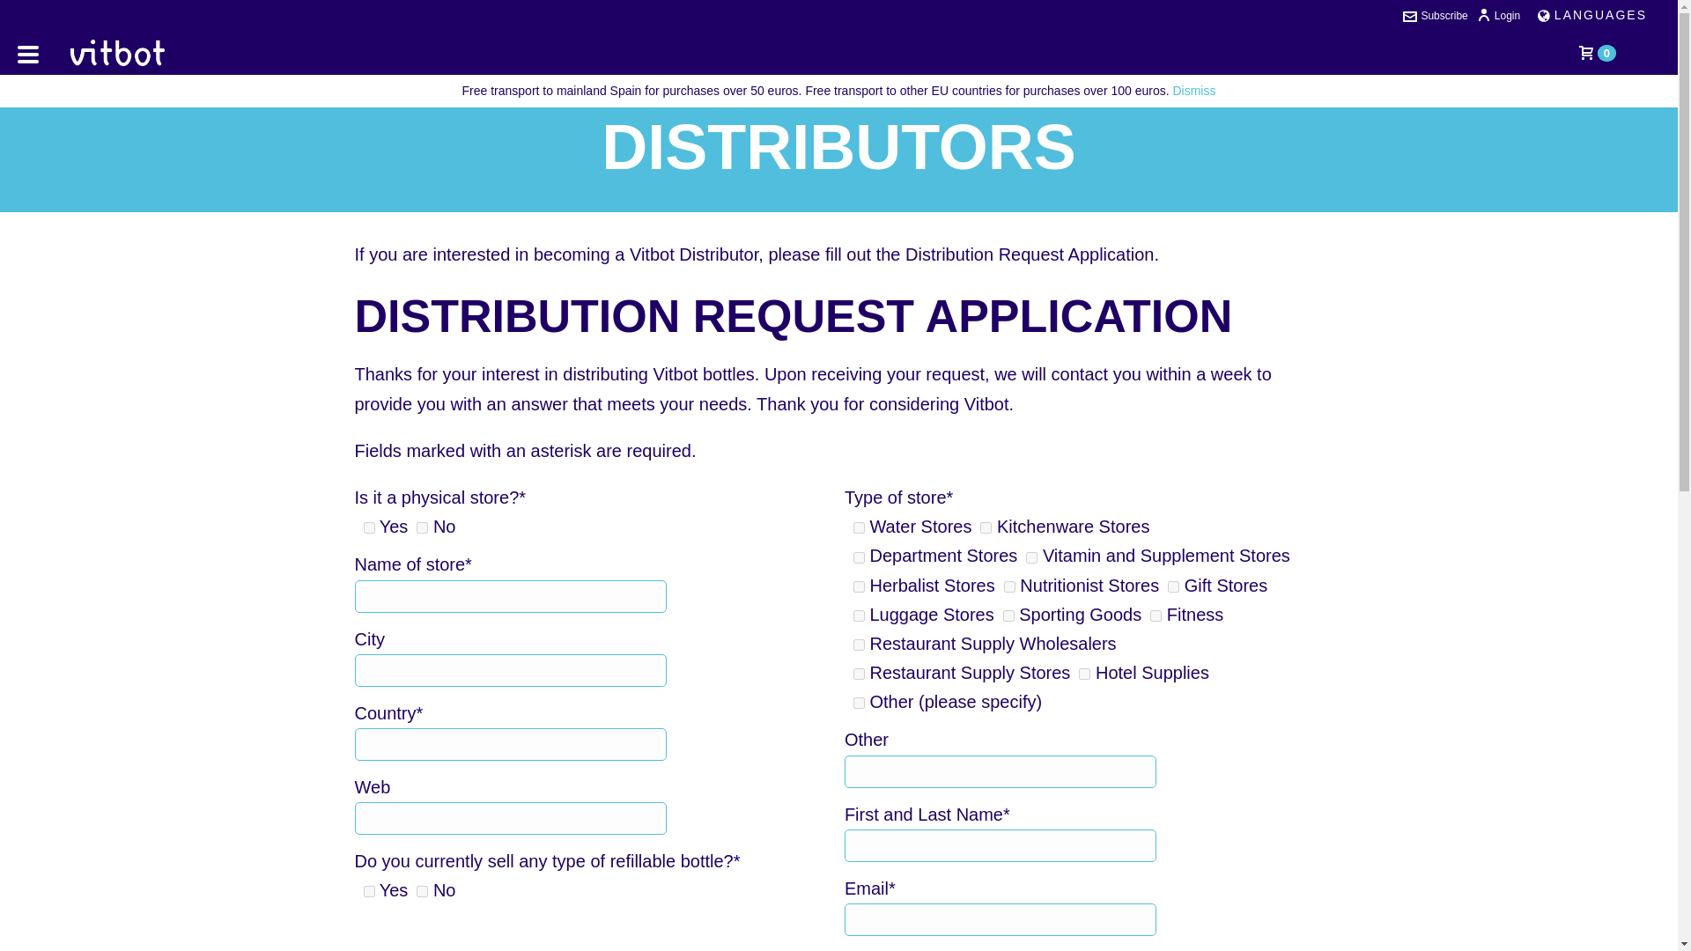 This screenshot has height=951, width=1691. I want to click on Fitness, so click(1156, 616).